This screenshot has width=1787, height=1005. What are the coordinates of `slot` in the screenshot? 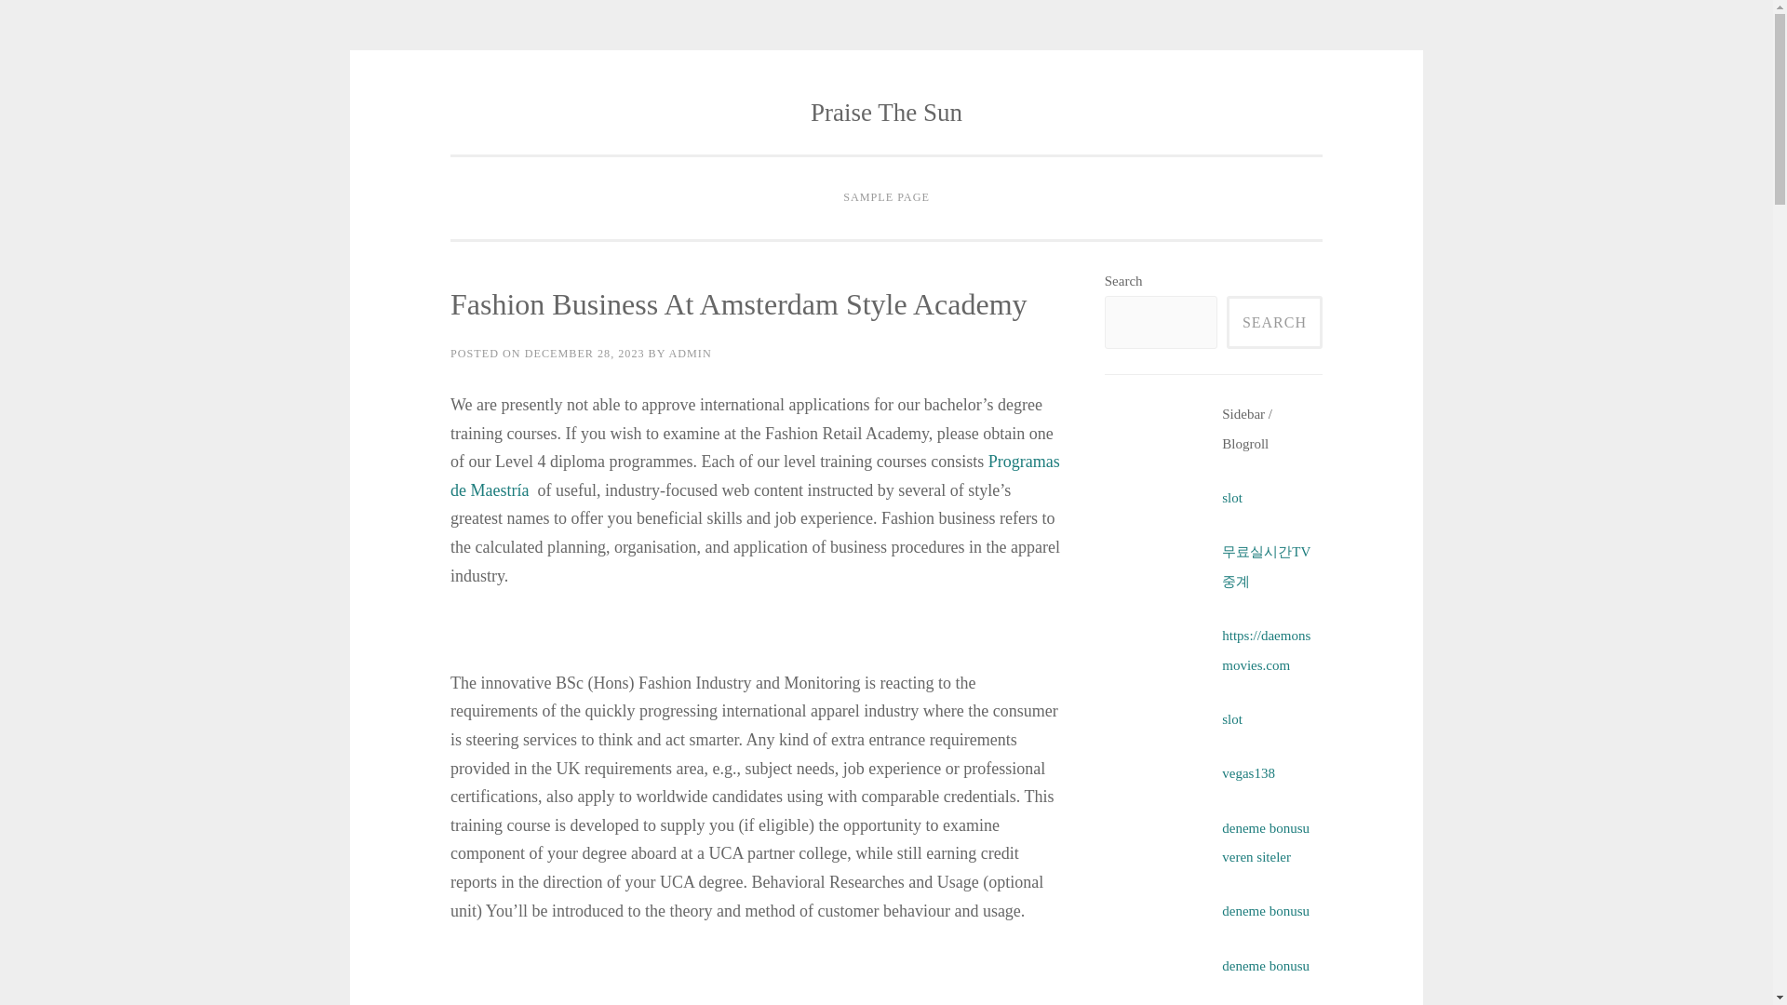 It's located at (1232, 498).